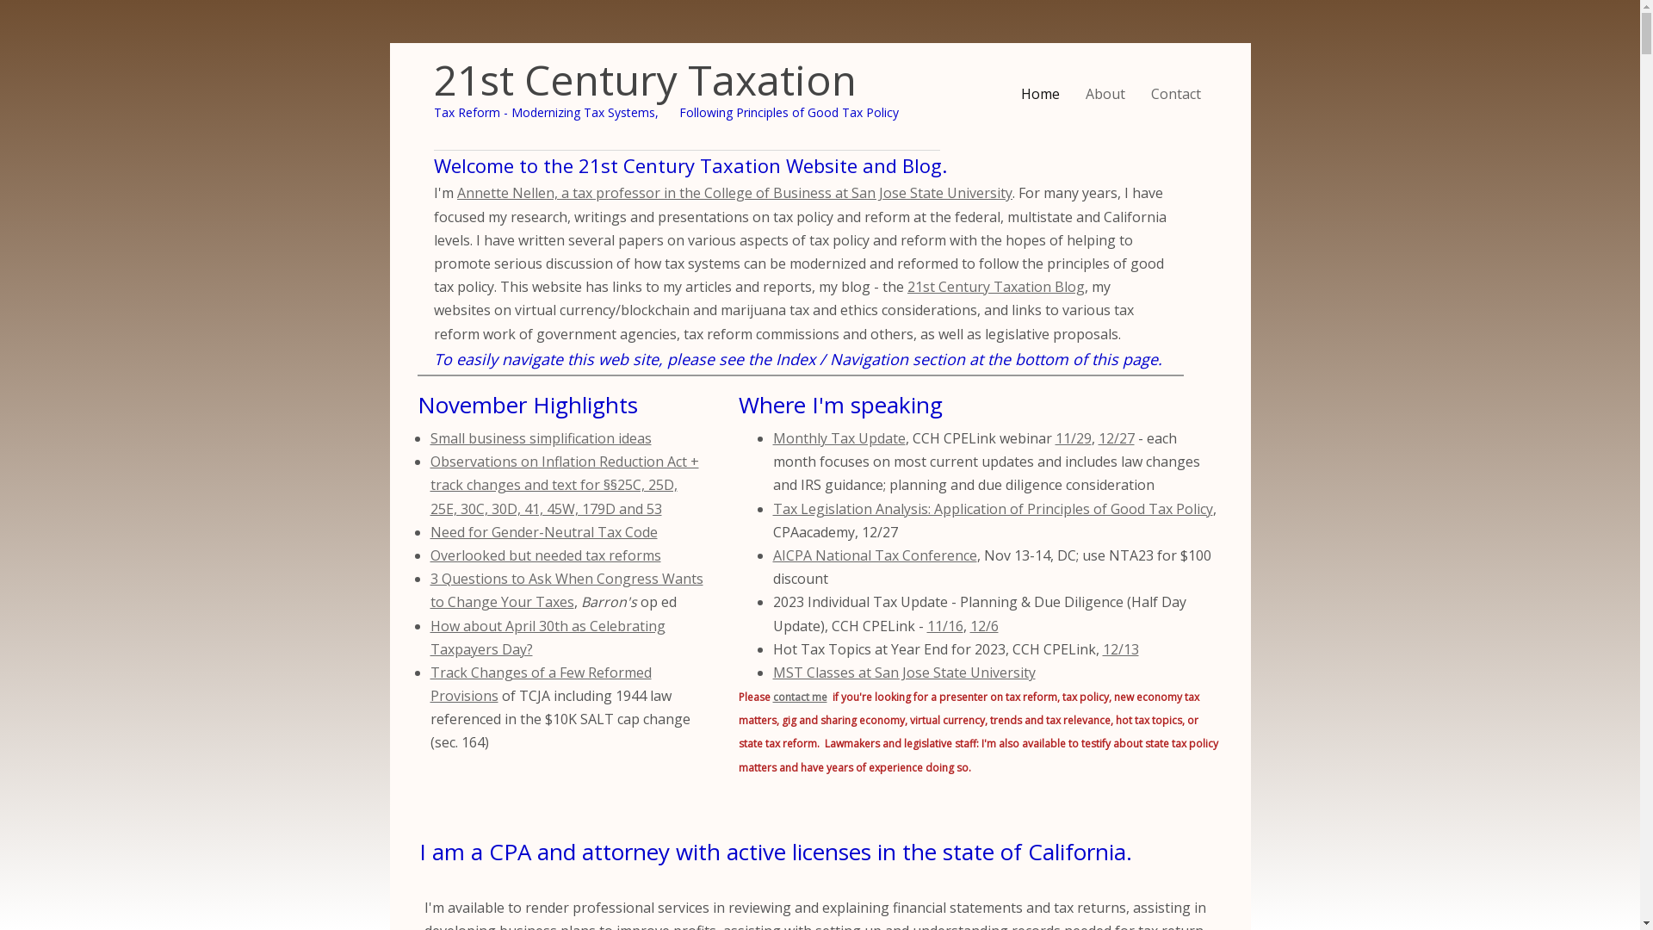 This screenshot has height=930, width=1653. What do you see at coordinates (801, 697) in the screenshot?
I see `contact me` at bounding box center [801, 697].